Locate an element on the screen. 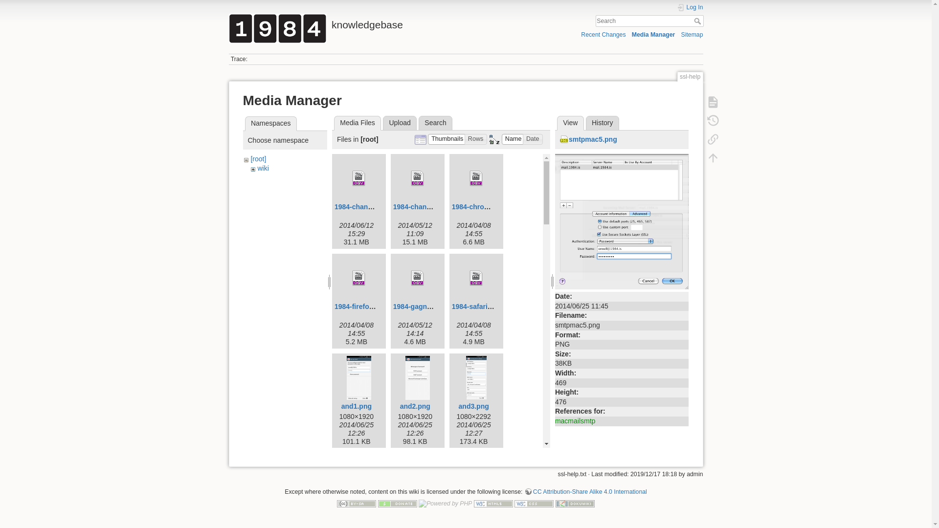 This screenshot has height=528, width=939. wiki is located at coordinates (263, 168).